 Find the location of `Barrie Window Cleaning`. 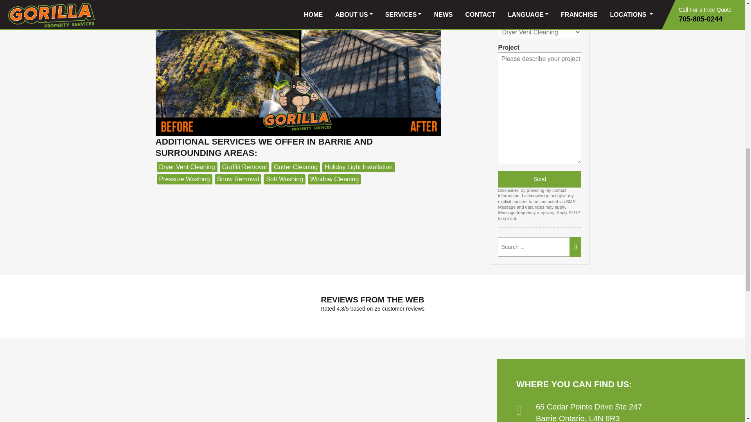

Barrie Window Cleaning is located at coordinates (334, 179).